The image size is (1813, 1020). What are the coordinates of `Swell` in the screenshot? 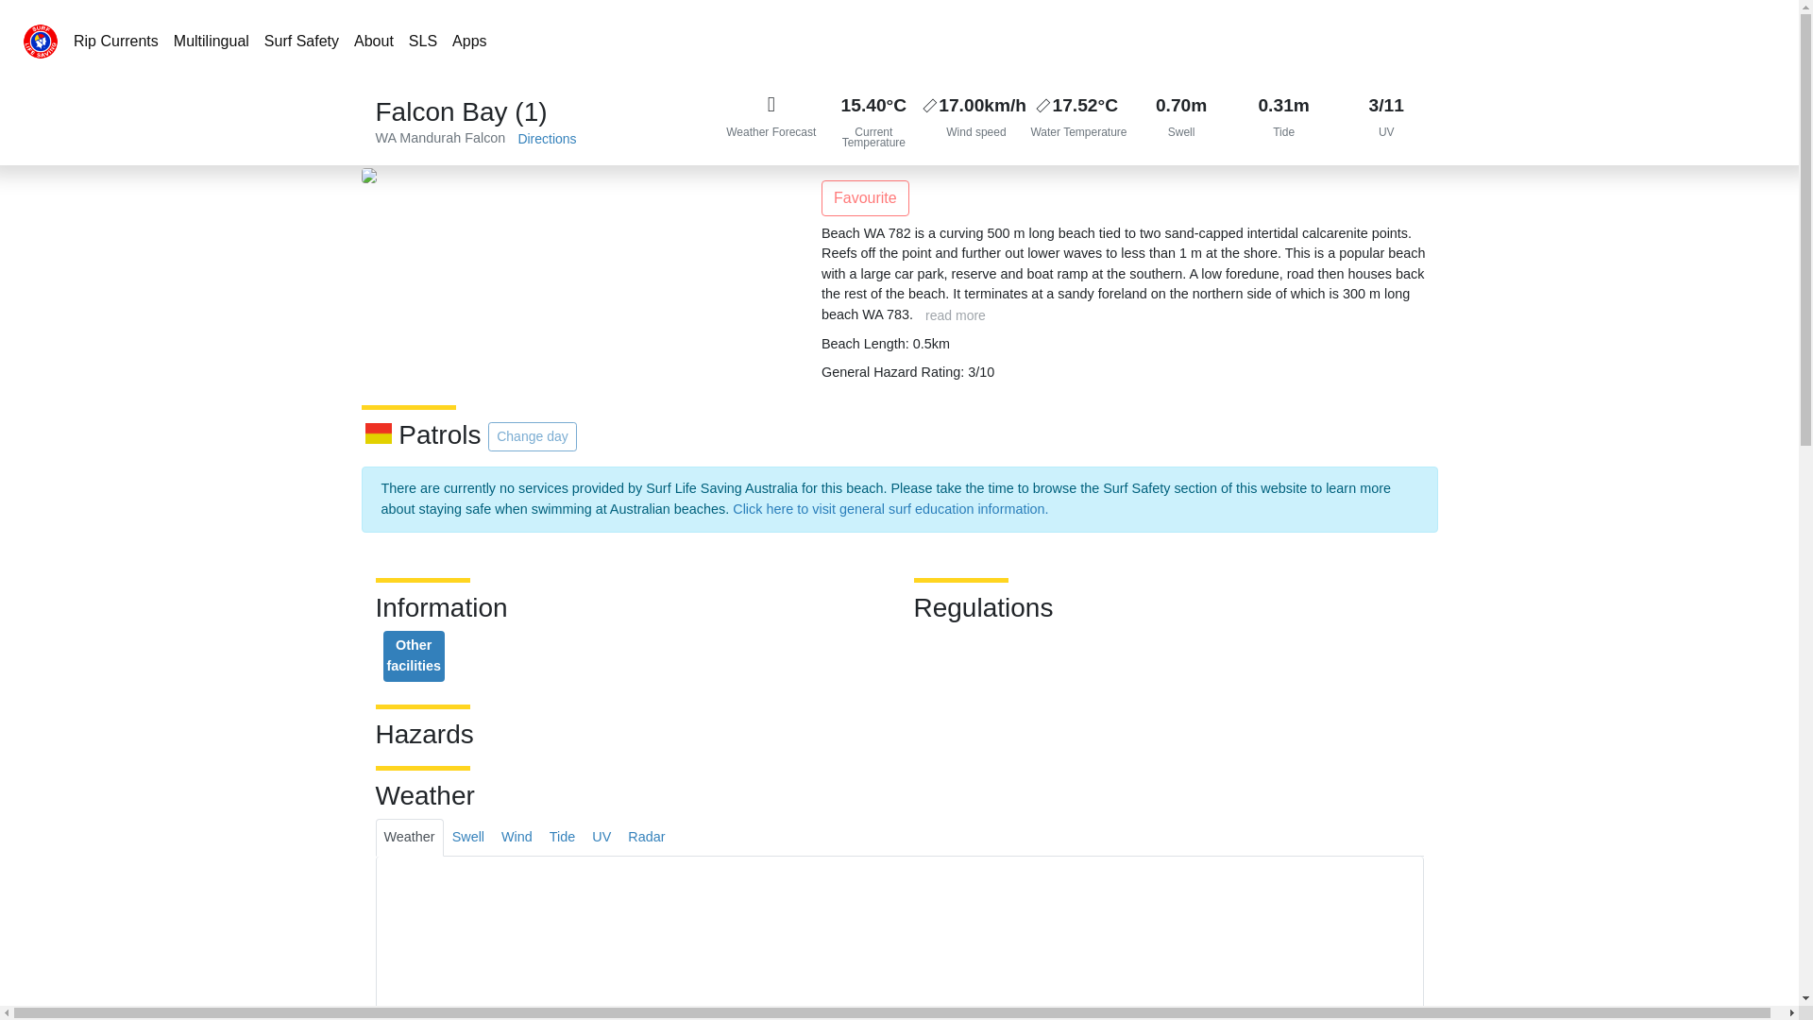 It's located at (468, 838).